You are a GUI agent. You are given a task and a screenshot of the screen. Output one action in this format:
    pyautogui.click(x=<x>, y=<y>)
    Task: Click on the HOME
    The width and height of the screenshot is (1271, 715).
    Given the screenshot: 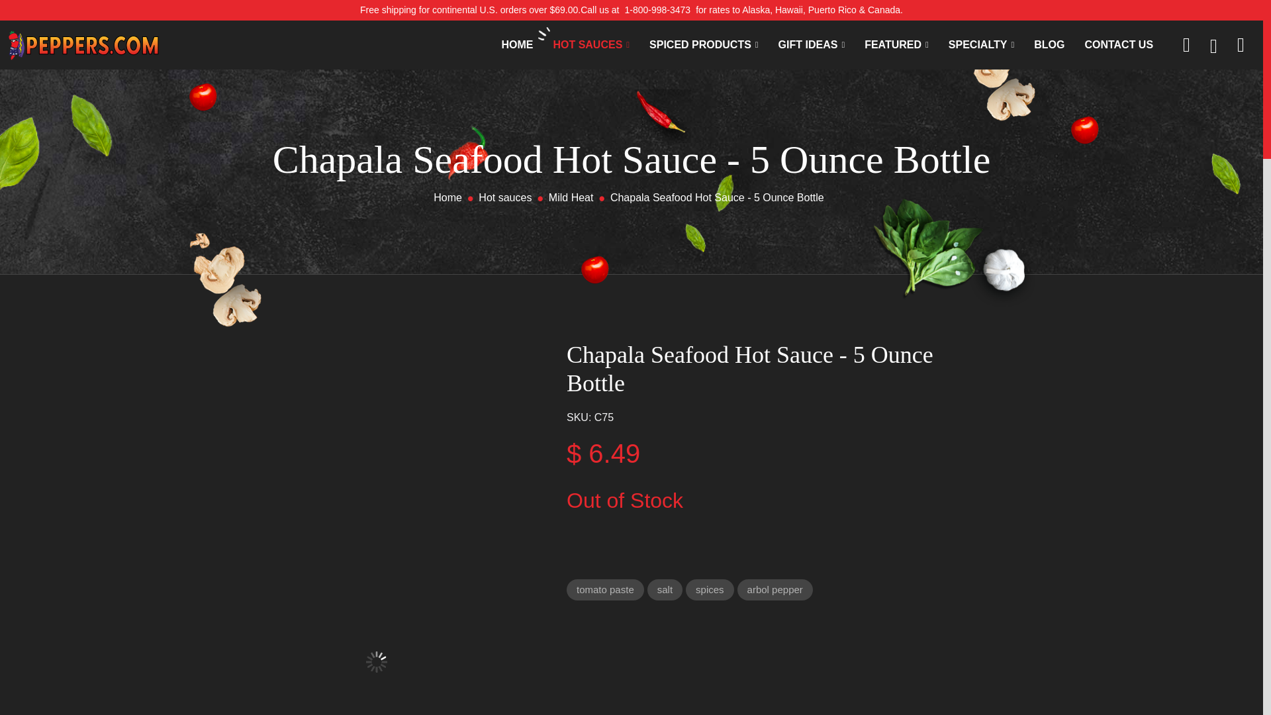 What is the action you would take?
    pyautogui.click(x=516, y=45)
    